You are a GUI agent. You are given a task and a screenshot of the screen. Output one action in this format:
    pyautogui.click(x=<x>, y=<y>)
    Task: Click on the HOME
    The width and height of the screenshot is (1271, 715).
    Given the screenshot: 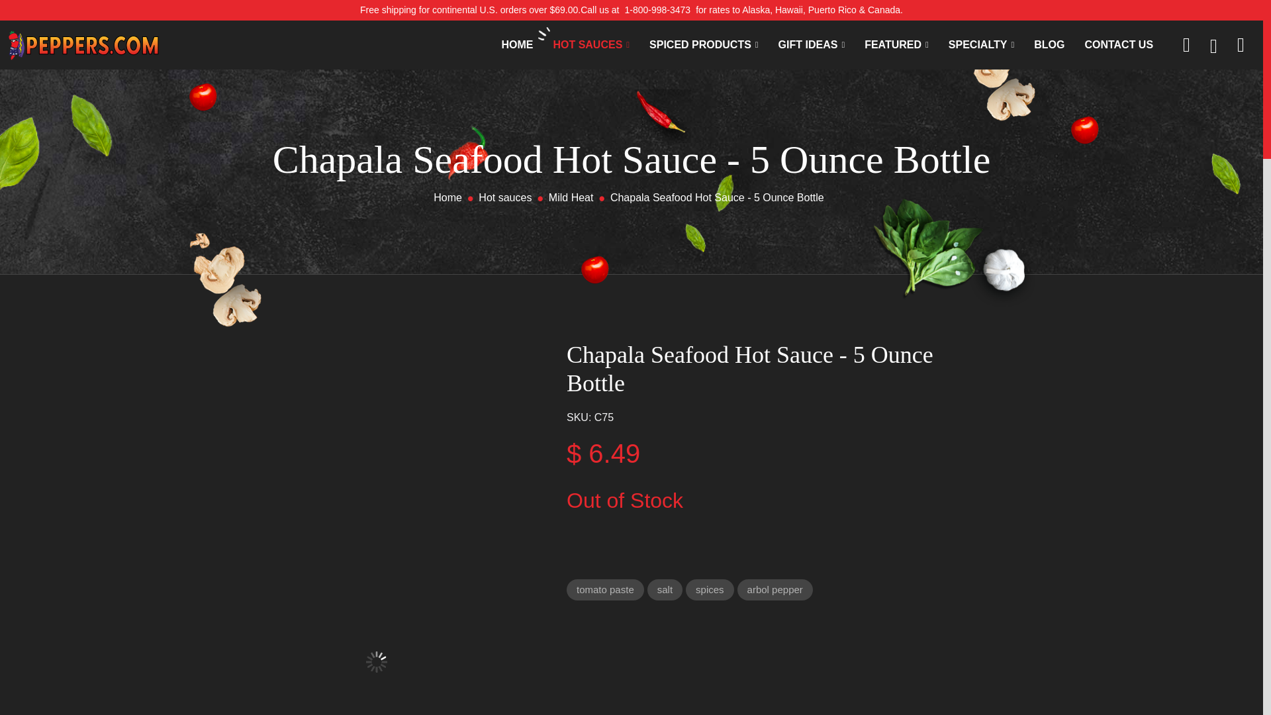 What is the action you would take?
    pyautogui.click(x=516, y=45)
    